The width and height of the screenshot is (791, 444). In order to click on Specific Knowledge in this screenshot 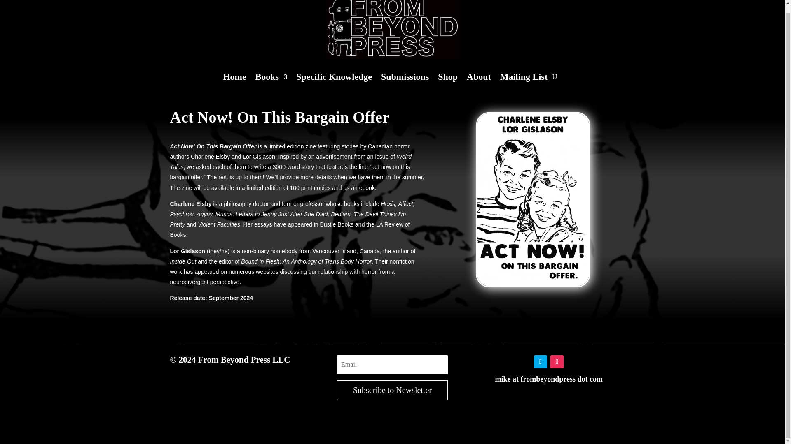, I will do `click(334, 78)`.